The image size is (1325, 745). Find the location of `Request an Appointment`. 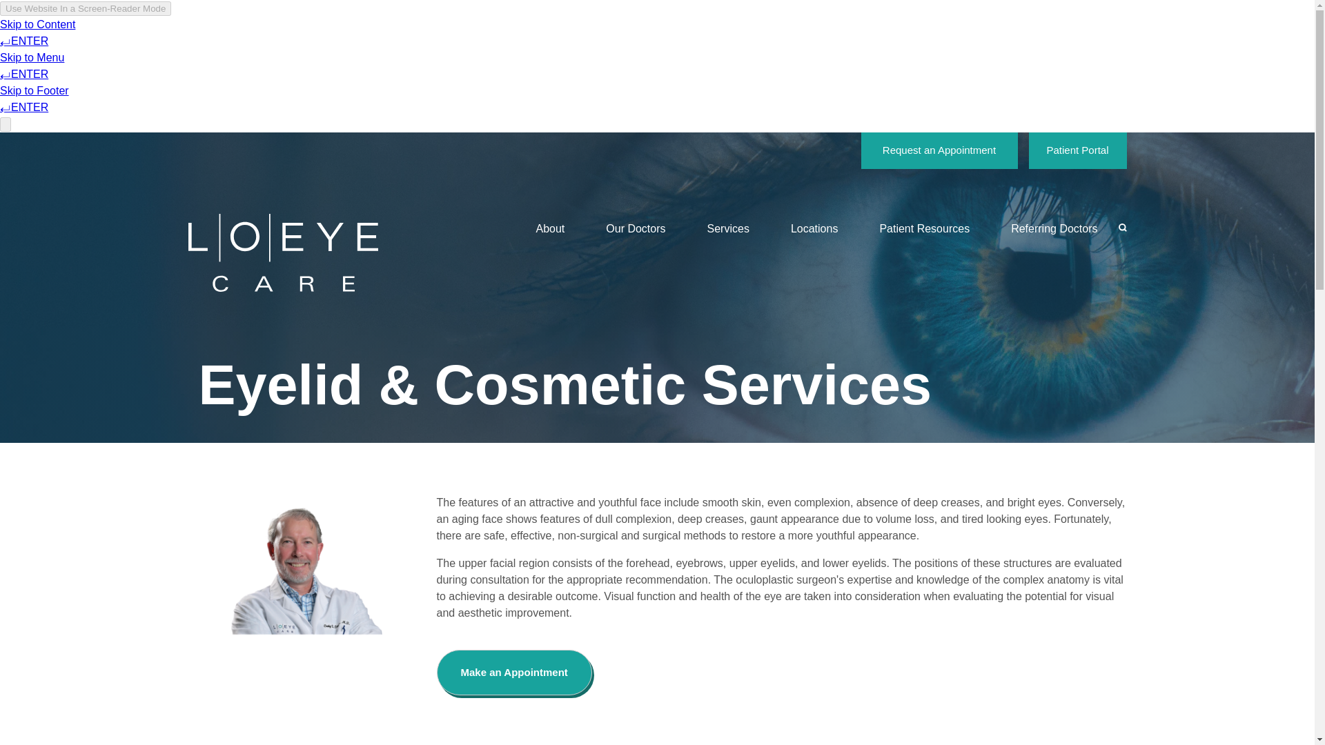

Request an Appointment is located at coordinates (939, 150).